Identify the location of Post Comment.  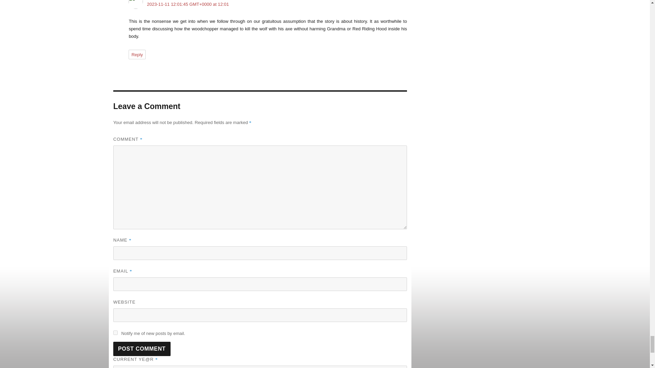
(142, 349).